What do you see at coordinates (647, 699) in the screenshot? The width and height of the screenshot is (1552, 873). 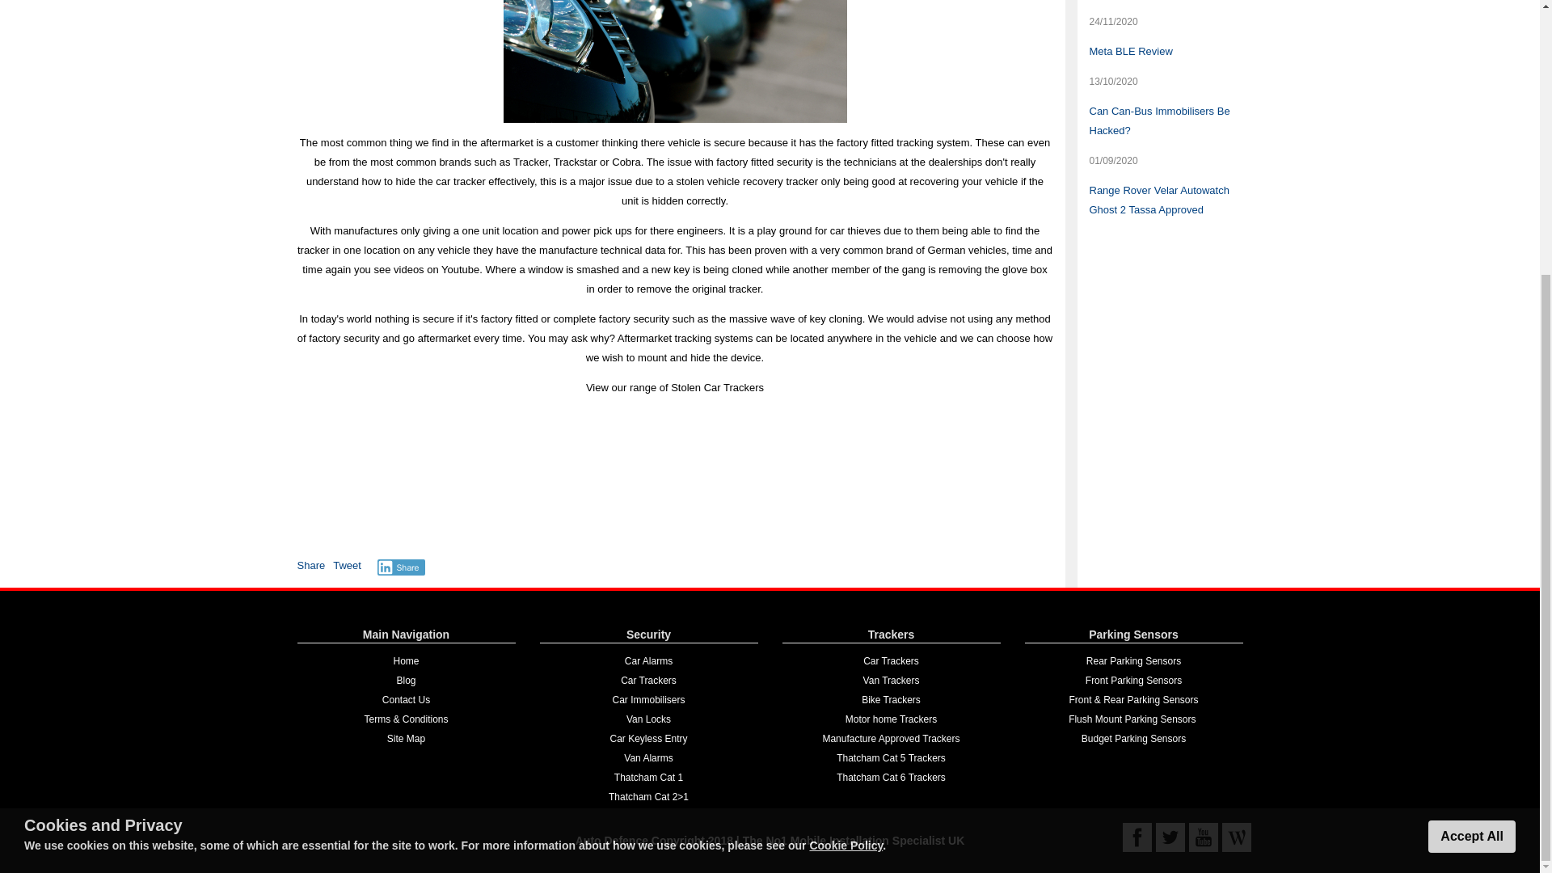 I see `Car Immobilisers` at bounding box center [647, 699].